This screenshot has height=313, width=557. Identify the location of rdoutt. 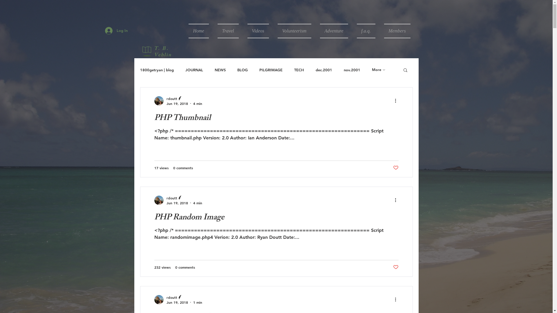
(185, 99).